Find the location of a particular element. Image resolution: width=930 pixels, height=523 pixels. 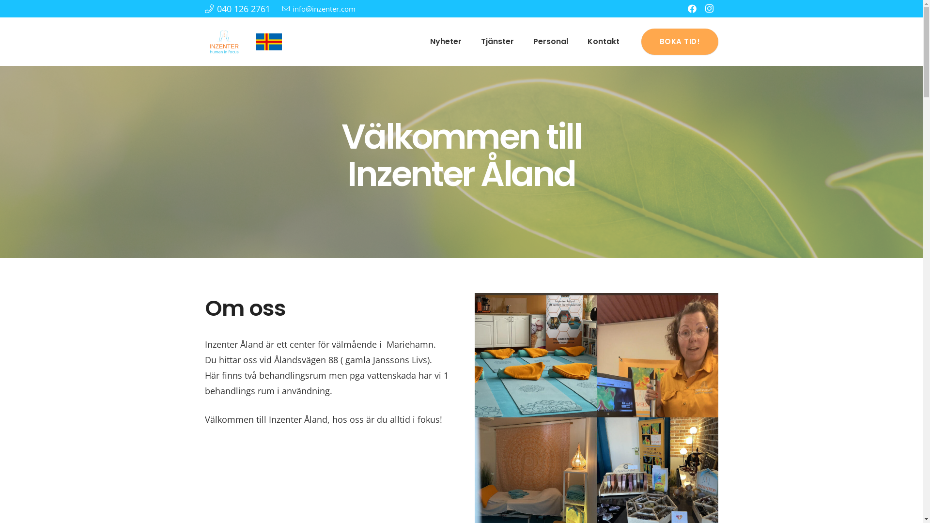

info@inzenter.com is located at coordinates (319, 9).